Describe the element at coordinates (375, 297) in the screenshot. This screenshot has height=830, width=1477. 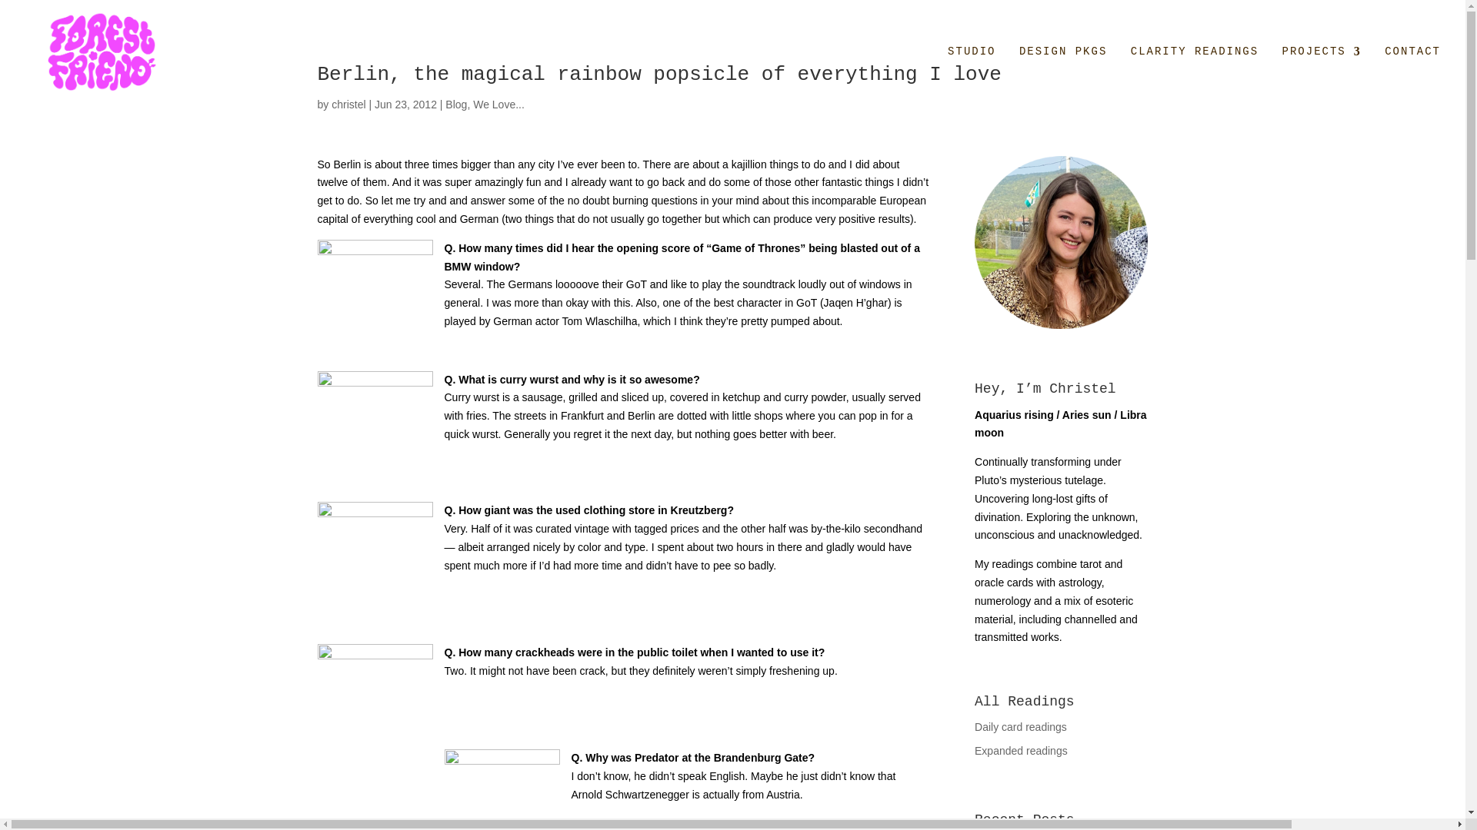
I see `jaquen-hghar` at that location.